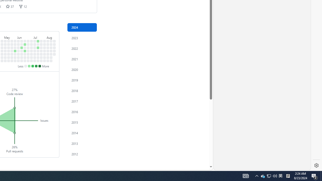 Image resolution: width=322 pixels, height=181 pixels. Describe the element at coordinates (18, 57) in the screenshot. I see `No contributions on June 7th.` at that location.